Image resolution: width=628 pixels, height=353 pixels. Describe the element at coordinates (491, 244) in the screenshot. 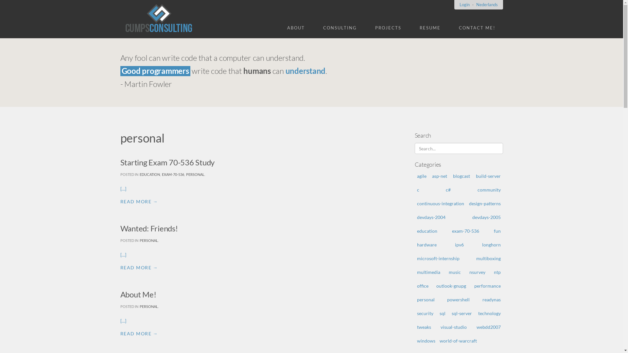

I see `longhorn` at that location.